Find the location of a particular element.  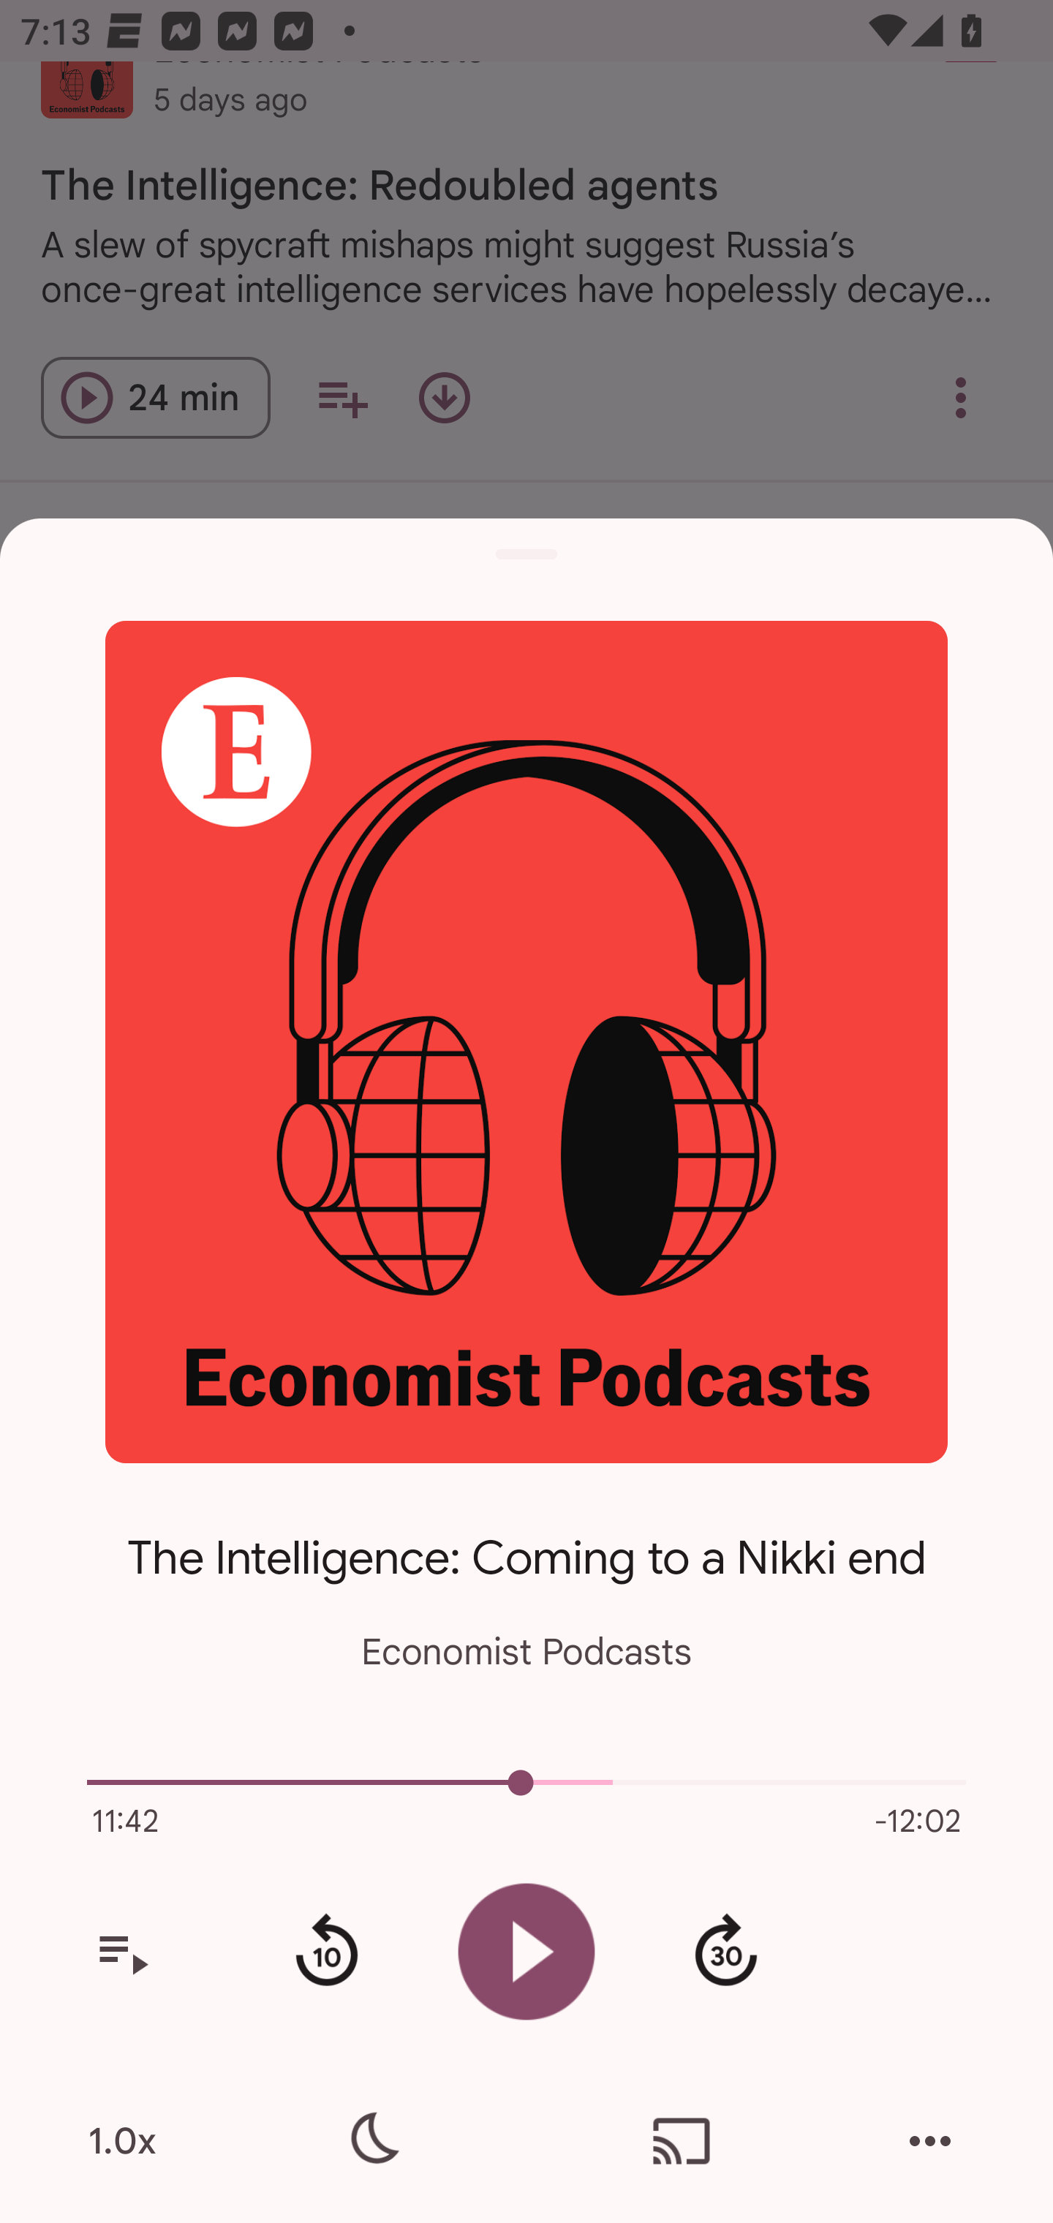

Open the show page for Economist Podcasts is located at coordinates (526, 1041).